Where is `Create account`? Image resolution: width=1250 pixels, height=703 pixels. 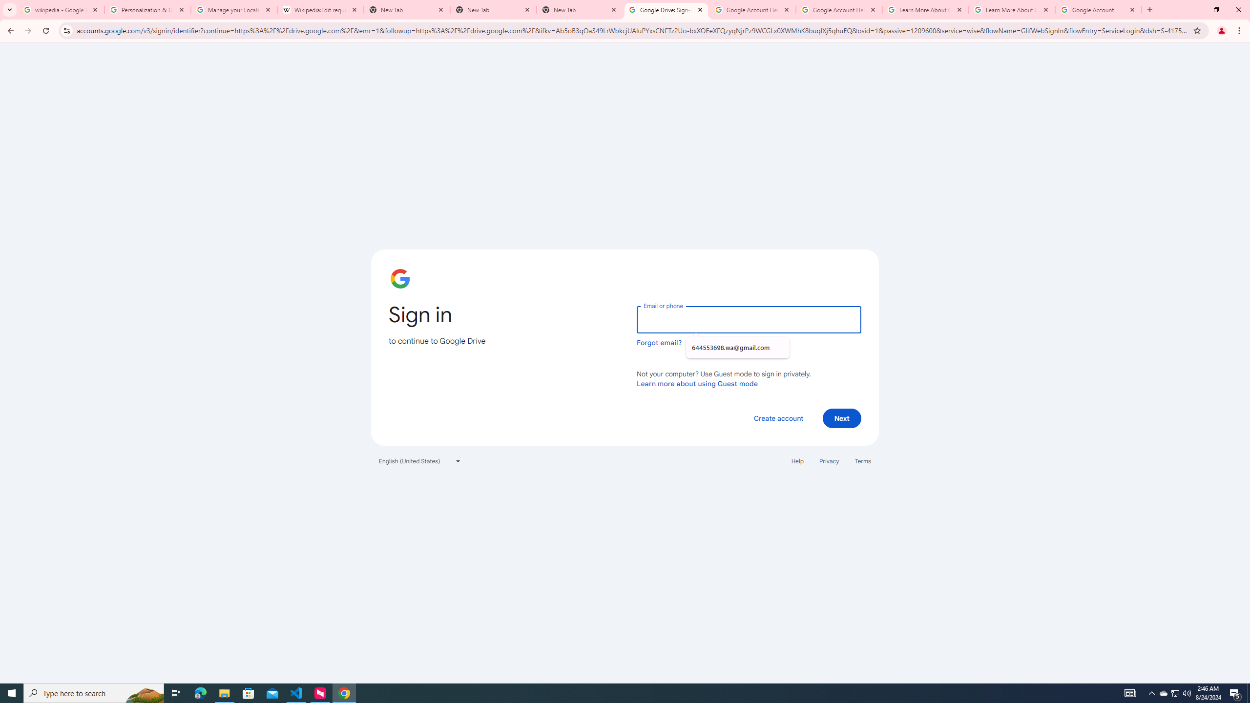 Create account is located at coordinates (778, 418).